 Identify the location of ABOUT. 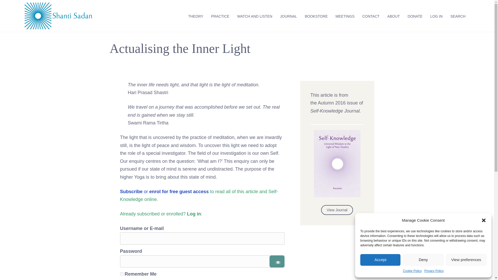
(393, 16).